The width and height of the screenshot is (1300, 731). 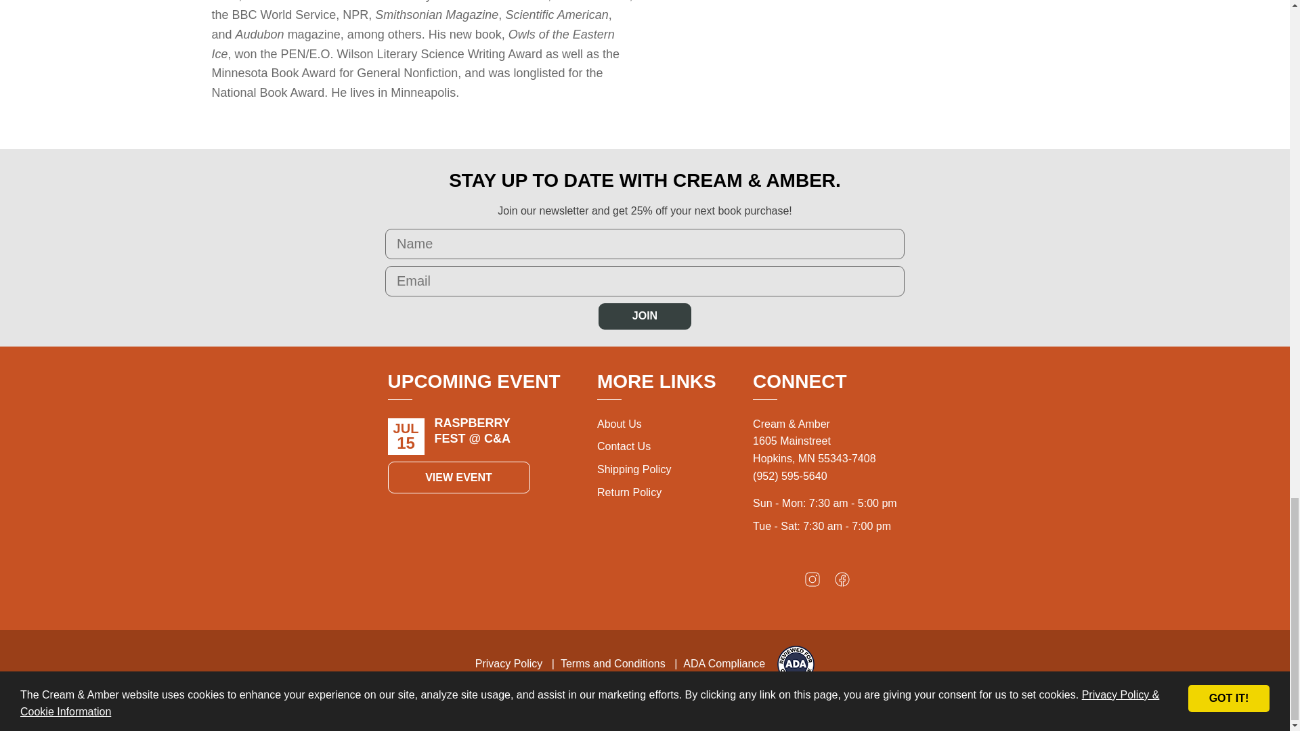 What do you see at coordinates (634, 469) in the screenshot?
I see `Shipping Policy` at bounding box center [634, 469].